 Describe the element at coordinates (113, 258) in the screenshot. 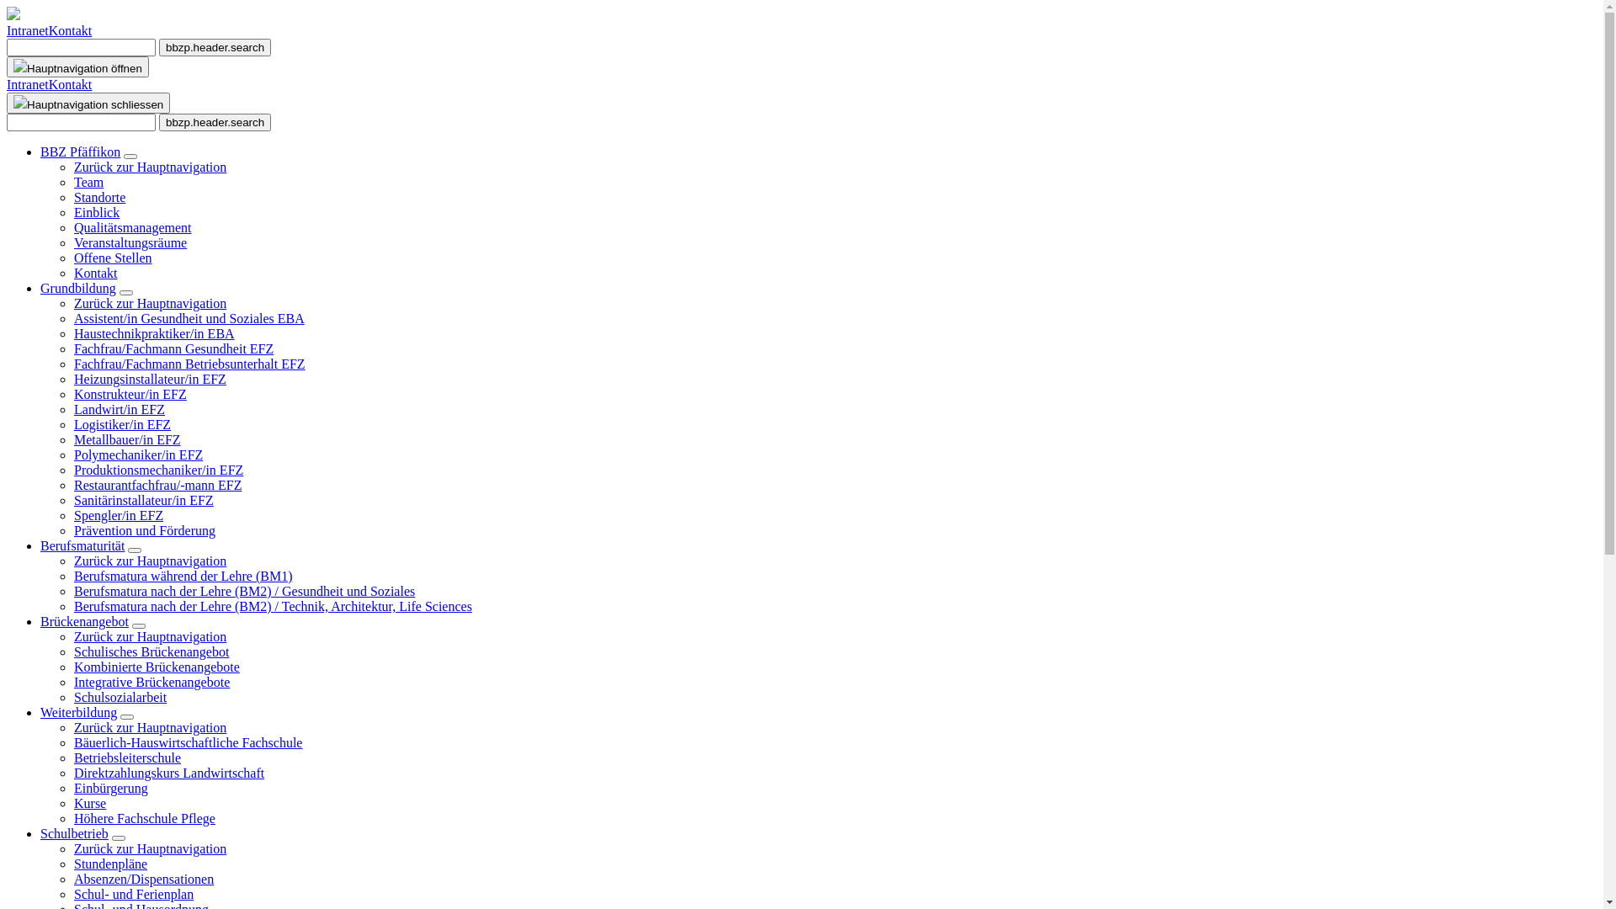

I see `Offene Stellen` at that location.